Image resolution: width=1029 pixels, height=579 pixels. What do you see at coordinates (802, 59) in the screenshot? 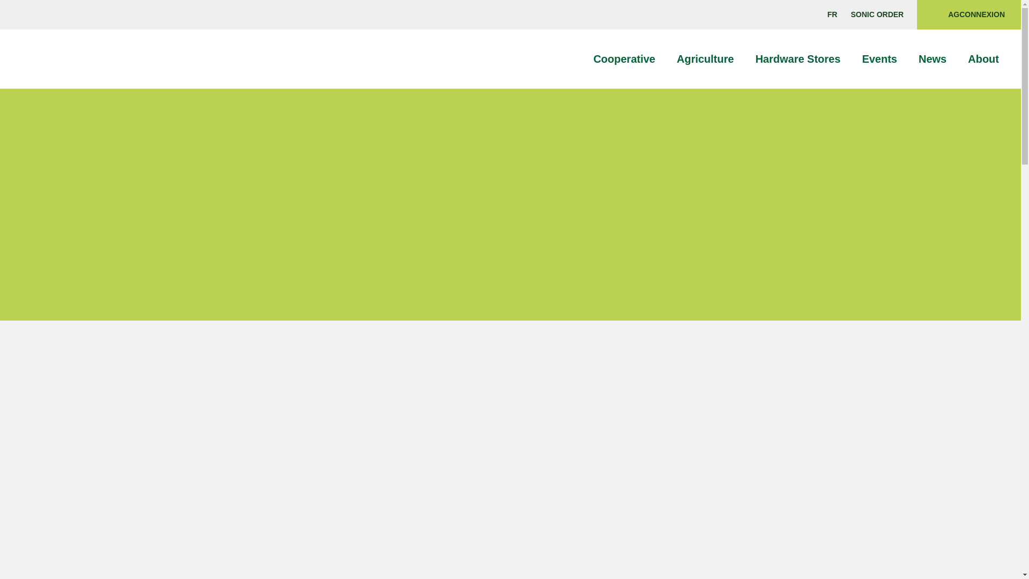
I see `Hardware Stores` at bounding box center [802, 59].